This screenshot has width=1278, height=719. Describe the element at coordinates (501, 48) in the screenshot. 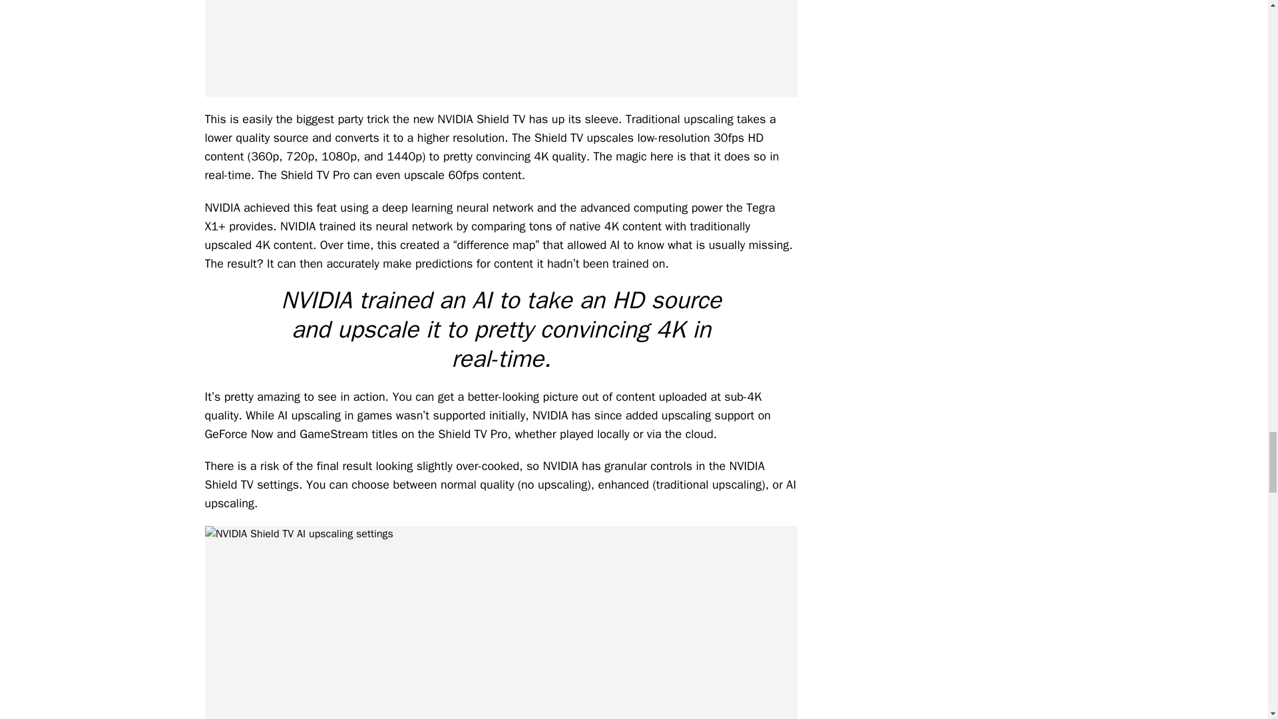

I see `NVIDIA Shield TV AI Upscaling 4K vs HD` at that location.